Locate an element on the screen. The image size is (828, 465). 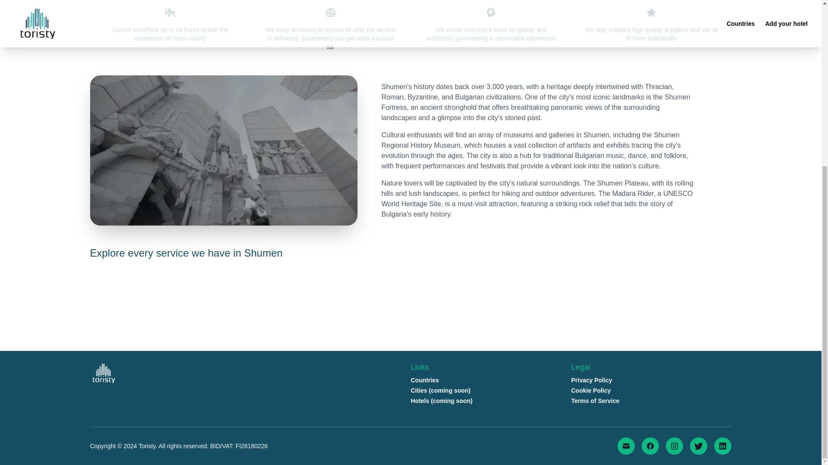
Email is located at coordinates (626, 446).